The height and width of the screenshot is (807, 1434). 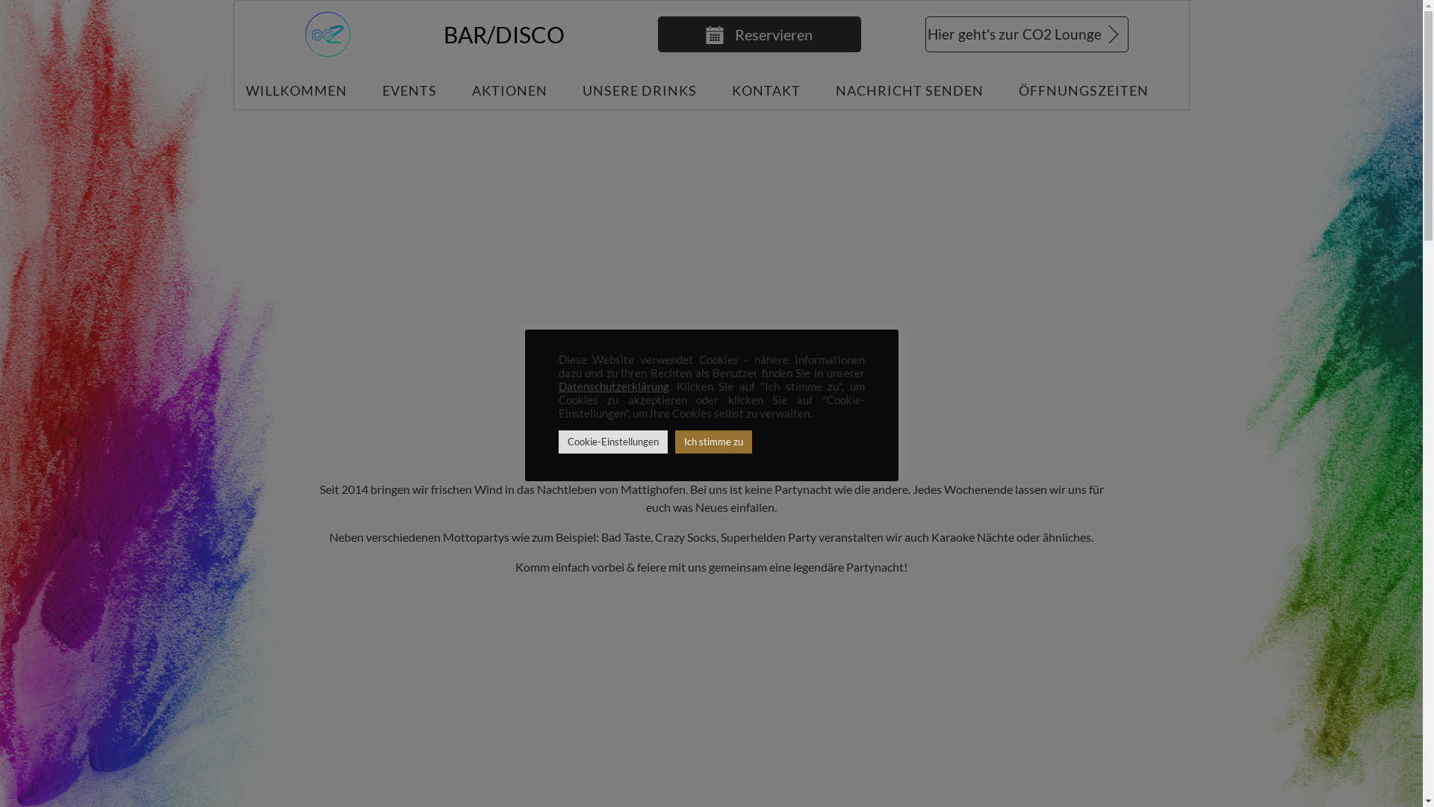 I want to click on AKTIONEN, so click(x=509, y=90).